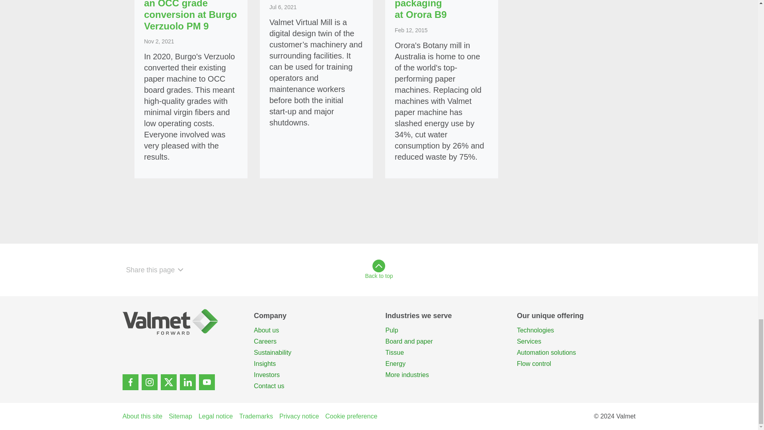 This screenshot has height=430, width=764. What do you see at coordinates (130, 382) in the screenshot?
I see `Facebook` at bounding box center [130, 382].